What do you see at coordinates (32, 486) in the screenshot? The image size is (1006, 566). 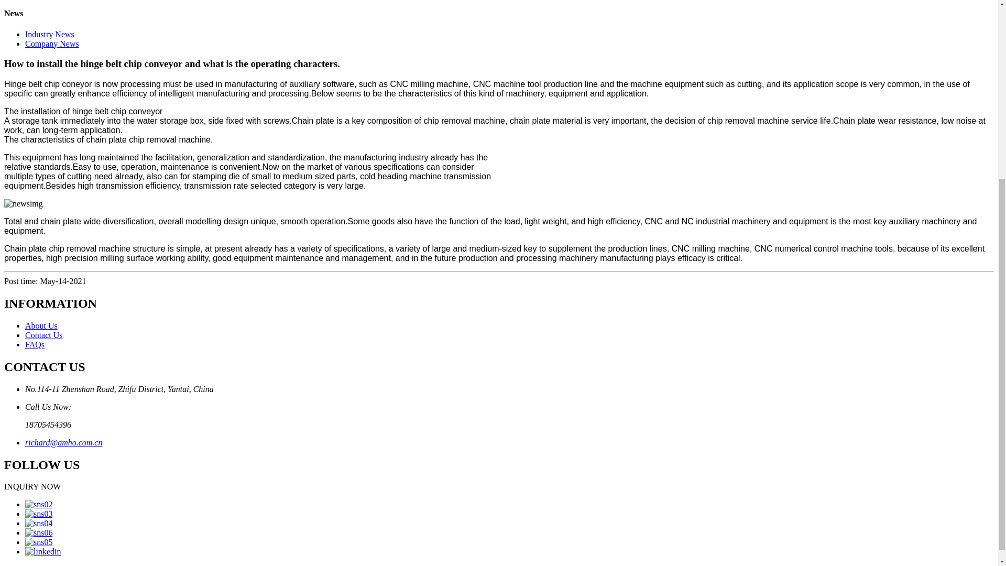 I see `INQUIRY NOW` at bounding box center [32, 486].